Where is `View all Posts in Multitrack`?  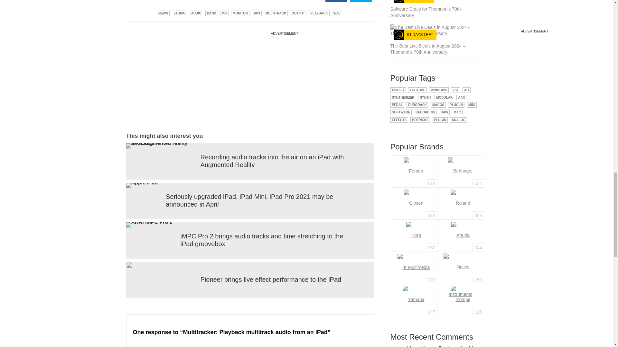 View all Posts in Multitrack is located at coordinates (276, 13).